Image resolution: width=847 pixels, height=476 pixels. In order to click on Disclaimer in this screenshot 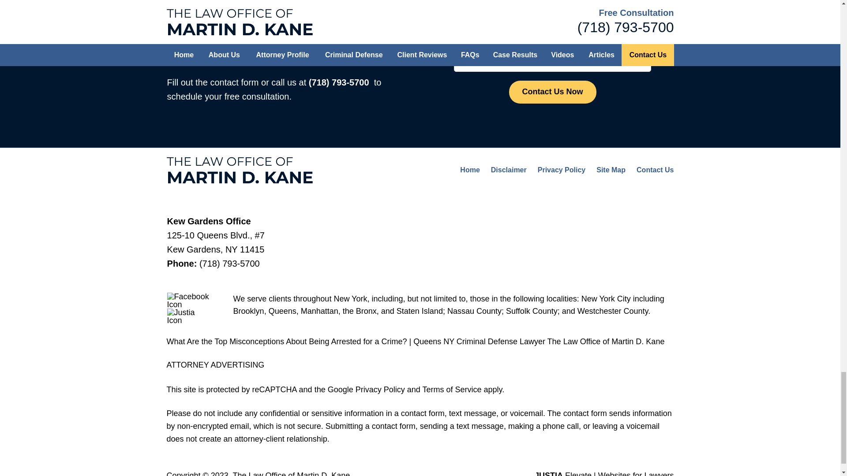, I will do `click(509, 170)`.